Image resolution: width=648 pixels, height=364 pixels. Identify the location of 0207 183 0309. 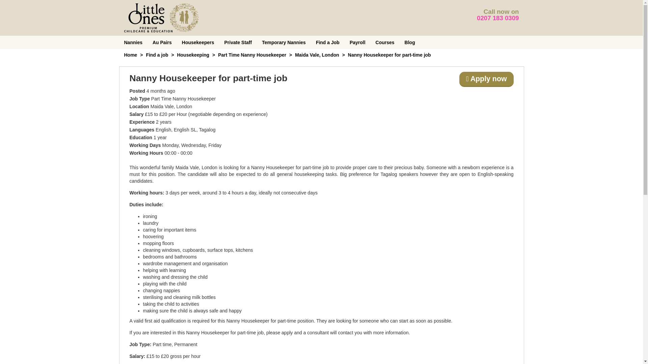
(498, 18).